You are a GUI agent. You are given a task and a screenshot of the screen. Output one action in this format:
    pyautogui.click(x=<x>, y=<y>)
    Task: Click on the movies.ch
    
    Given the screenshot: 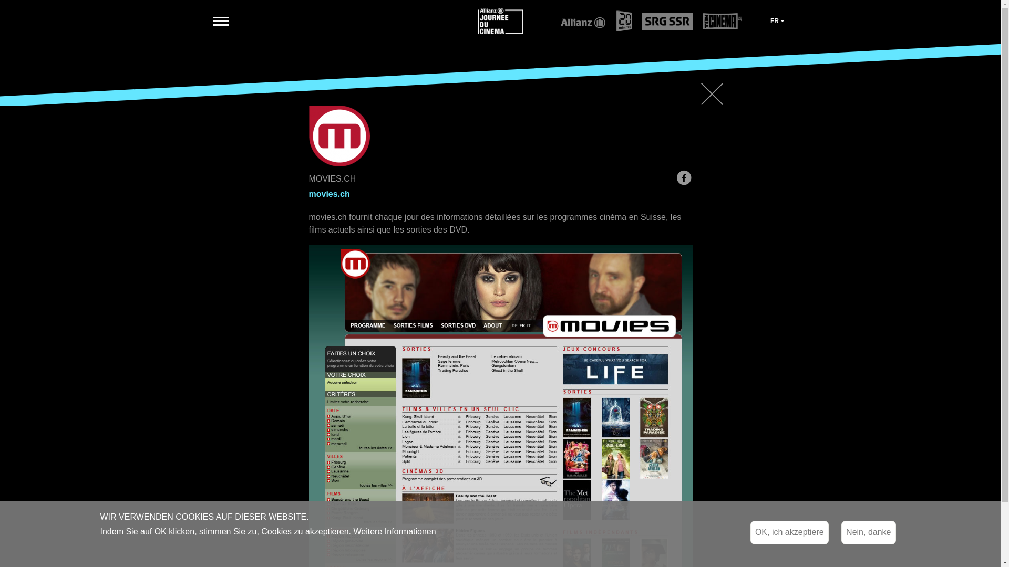 What is the action you would take?
    pyautogui.click(x=330, y=194)
    